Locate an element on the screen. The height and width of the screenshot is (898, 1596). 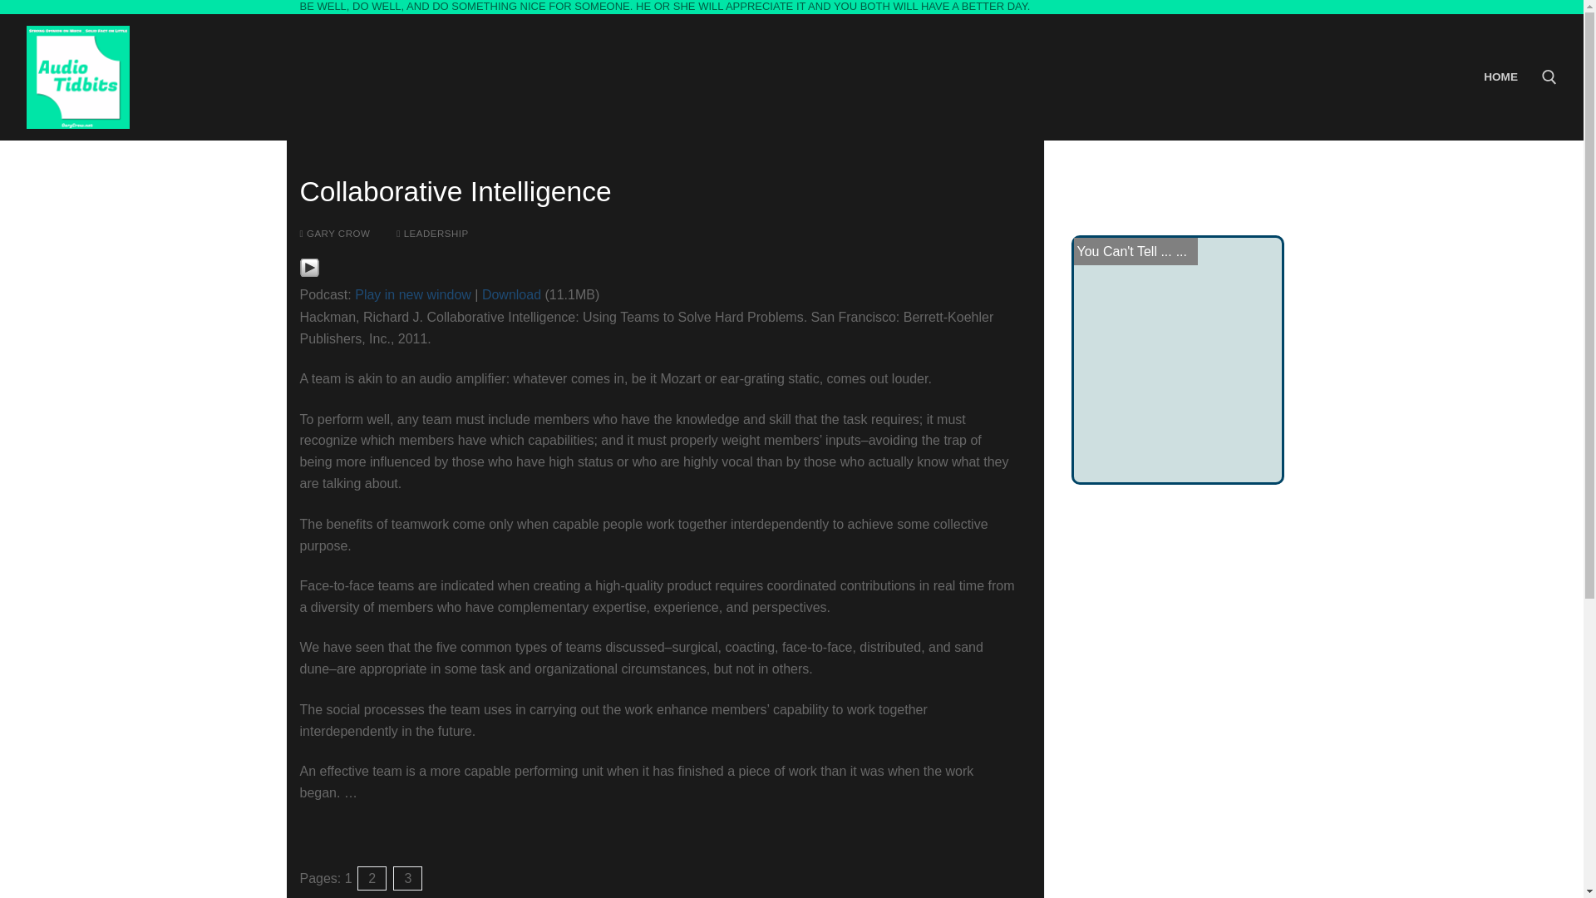
Download is located at coordinates (510, 294).